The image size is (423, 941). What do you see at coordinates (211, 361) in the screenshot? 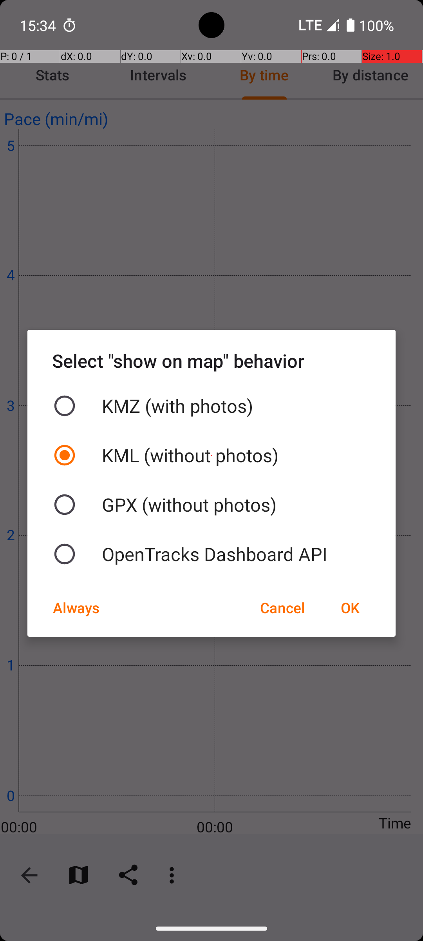
I see `Select "show on map" behavior` at bounding box center [211, 361].